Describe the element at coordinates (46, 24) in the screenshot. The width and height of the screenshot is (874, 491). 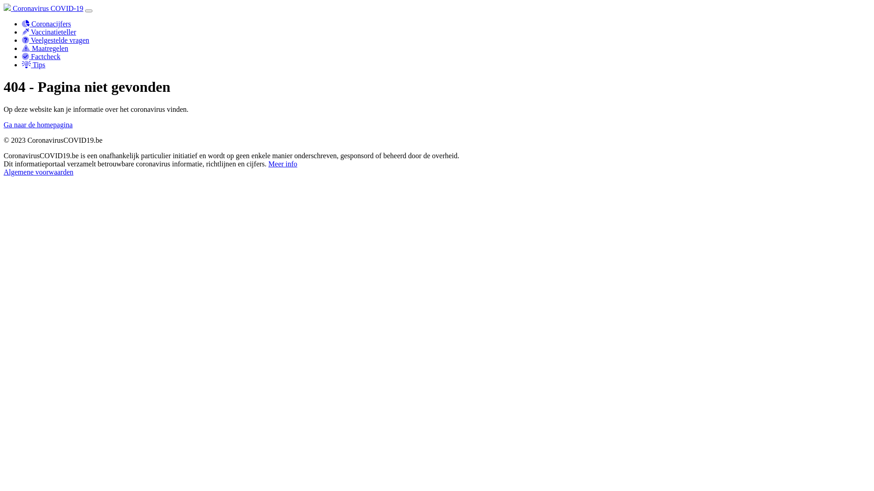
I see `Coronacijfers` at that location.